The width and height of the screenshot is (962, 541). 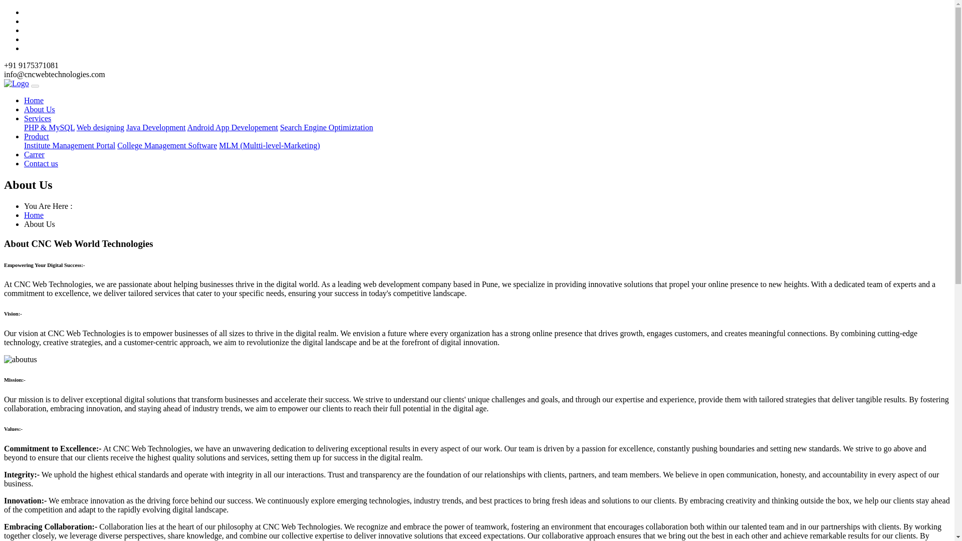 What do you see at coordinates (39, 109) in the screenshot?
I see `About Us` at bounding box center [39, 109].